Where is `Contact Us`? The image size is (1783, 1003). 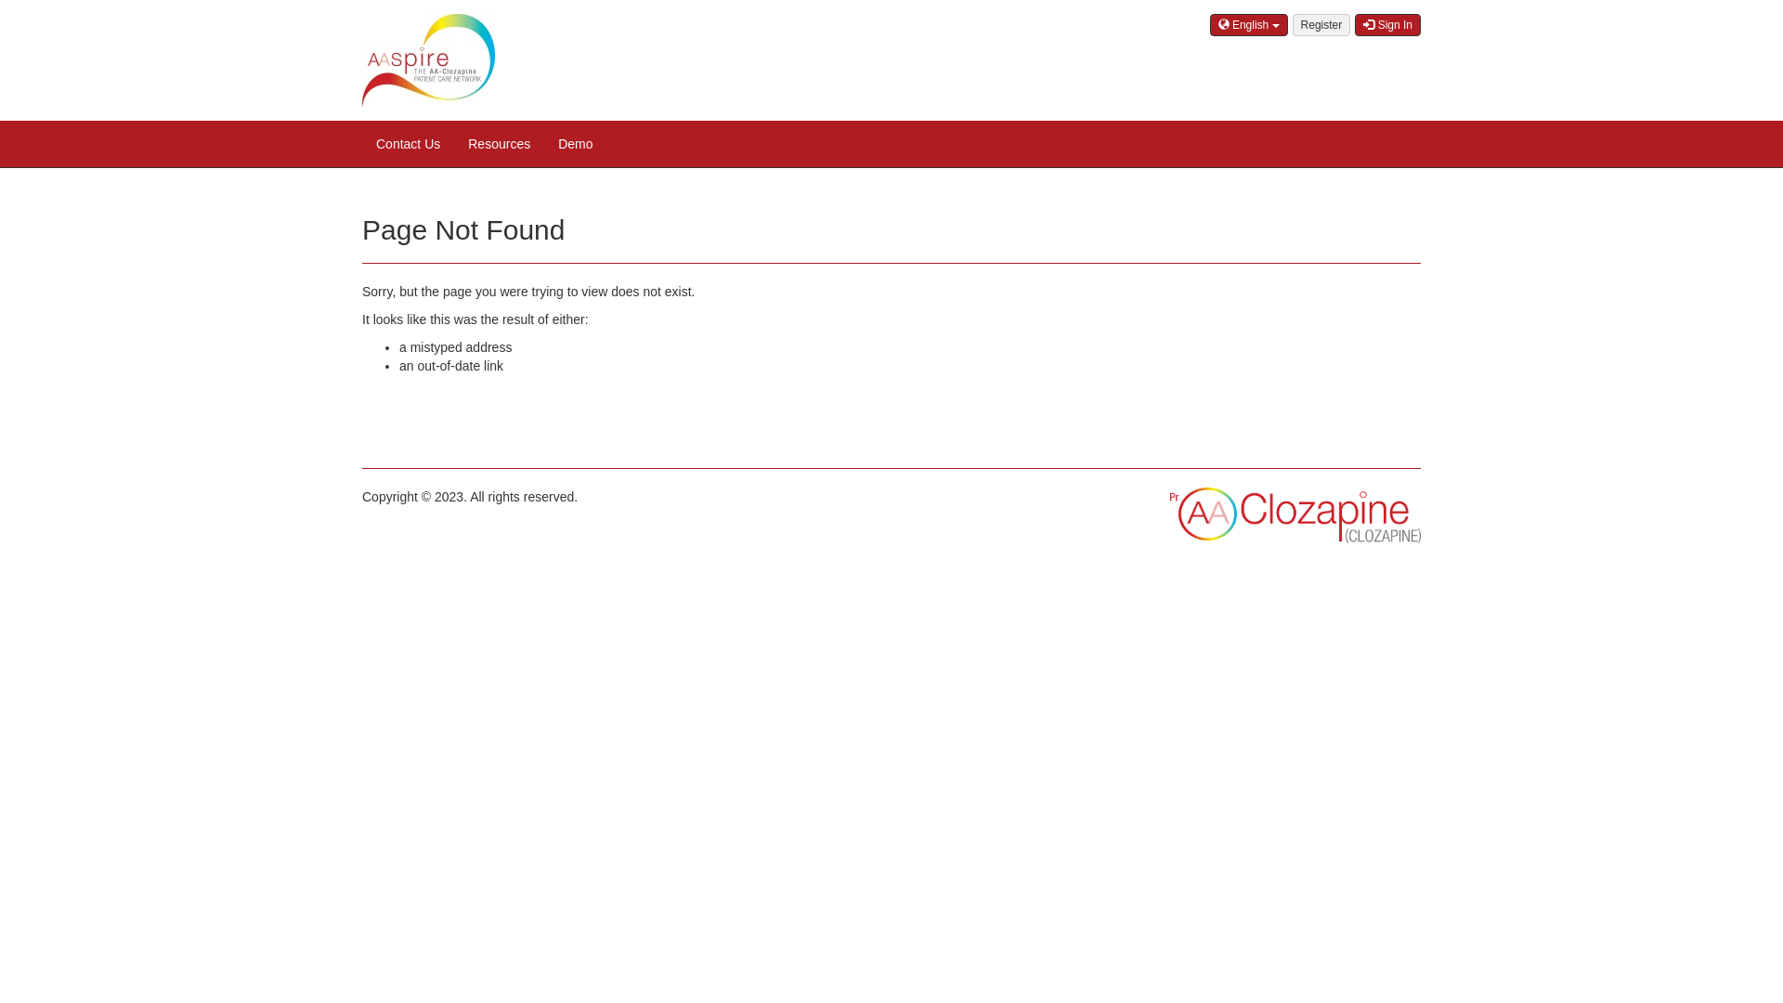
Contact Us is located at coordinates (409, 144).